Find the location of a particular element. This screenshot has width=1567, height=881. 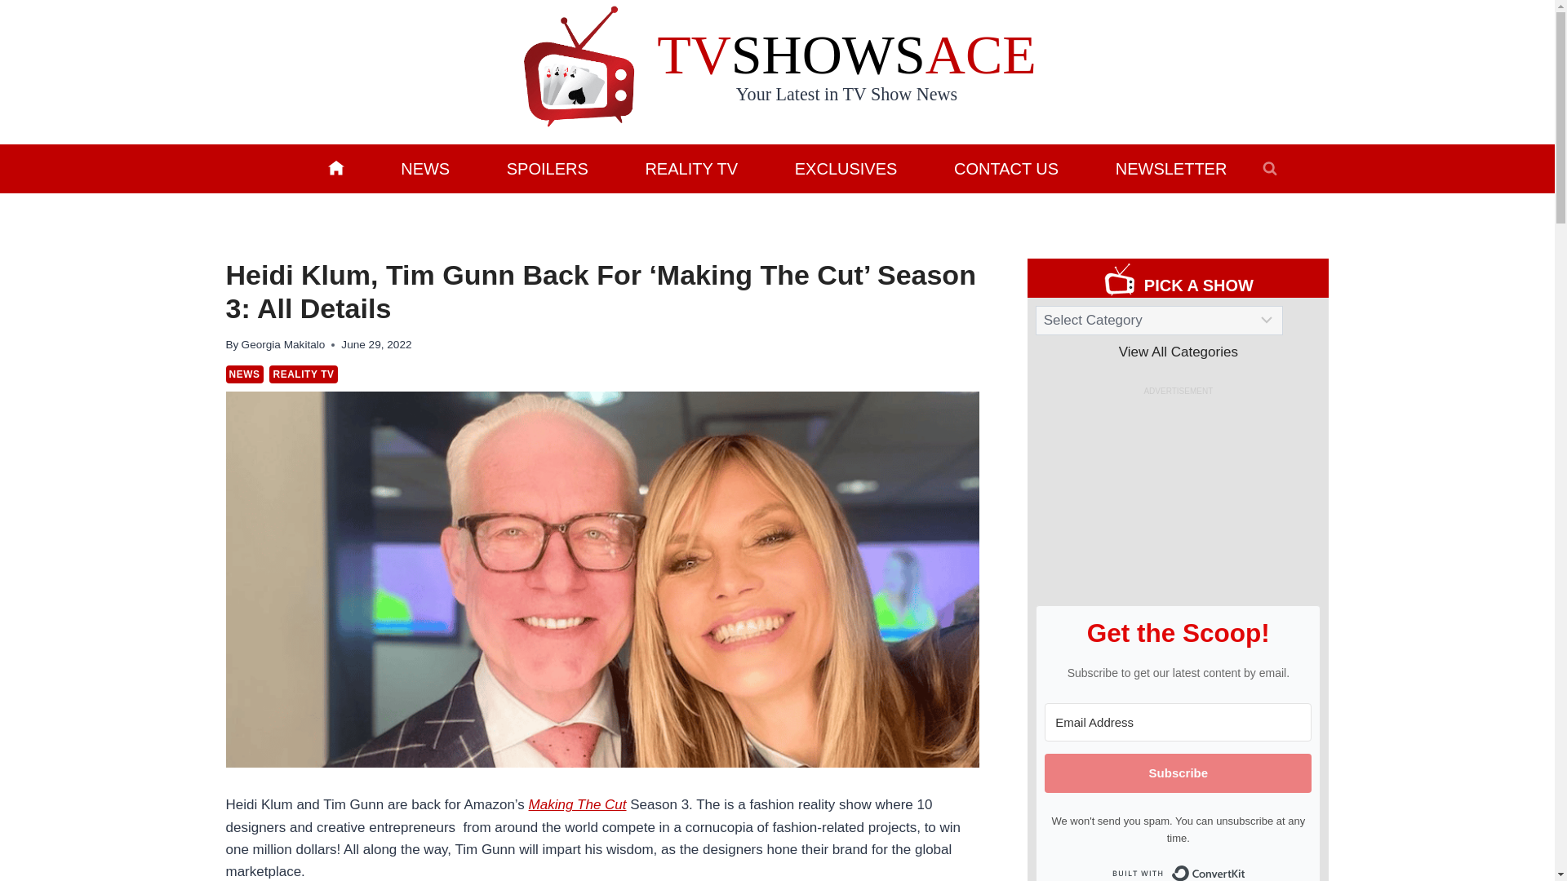

SPOILERS is located at coordinates (547, 168).